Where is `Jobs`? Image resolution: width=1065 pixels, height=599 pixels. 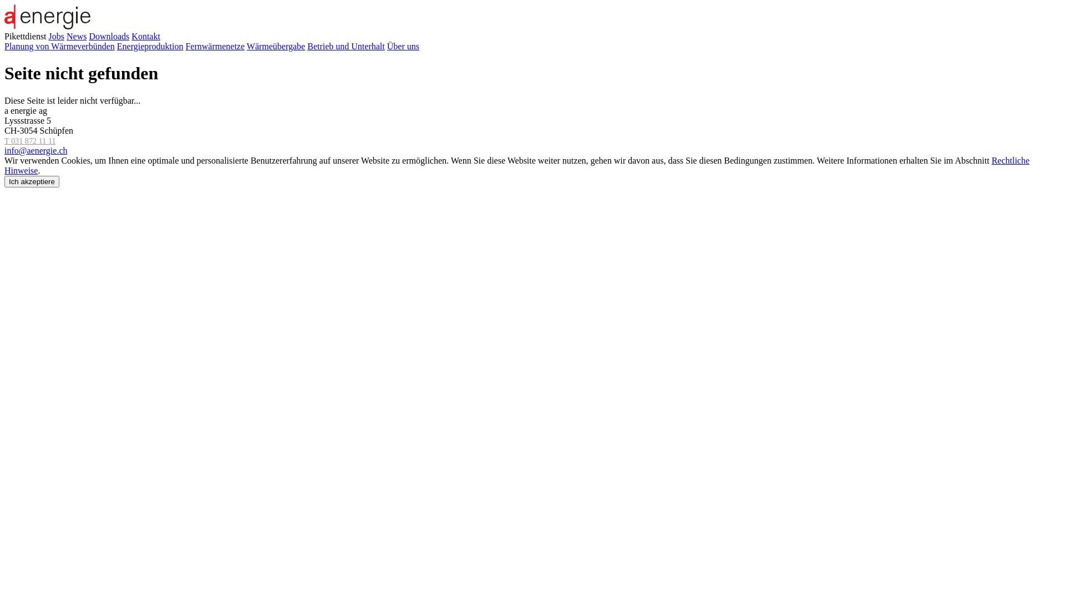
Jobs is located at coordinates (57, 37).